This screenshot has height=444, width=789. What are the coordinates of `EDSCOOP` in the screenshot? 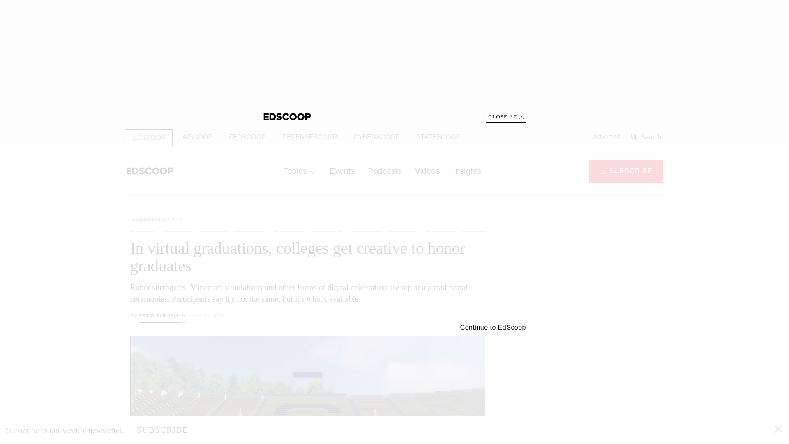 It's located at (149, 137).